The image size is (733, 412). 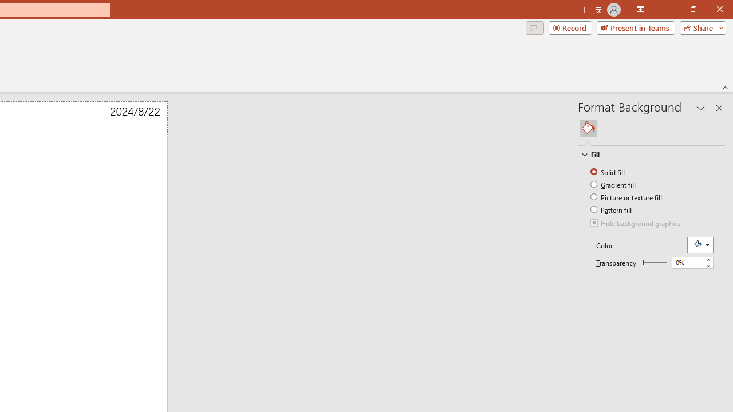 I want to click on Fill Color RGB(255, 255, 255), so click(x=700, y=245).